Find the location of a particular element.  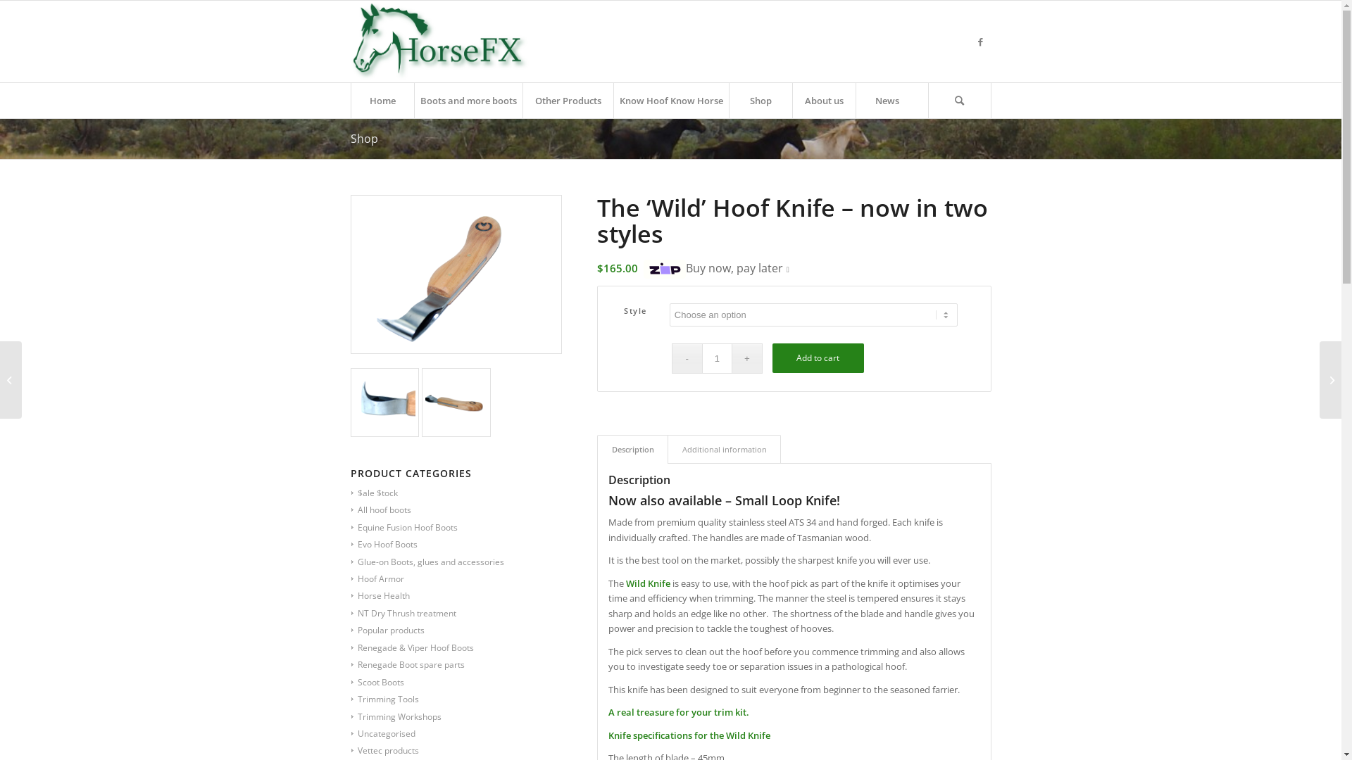

Renegade & Viper Hoof Boots is located at coordinates (412, 647).